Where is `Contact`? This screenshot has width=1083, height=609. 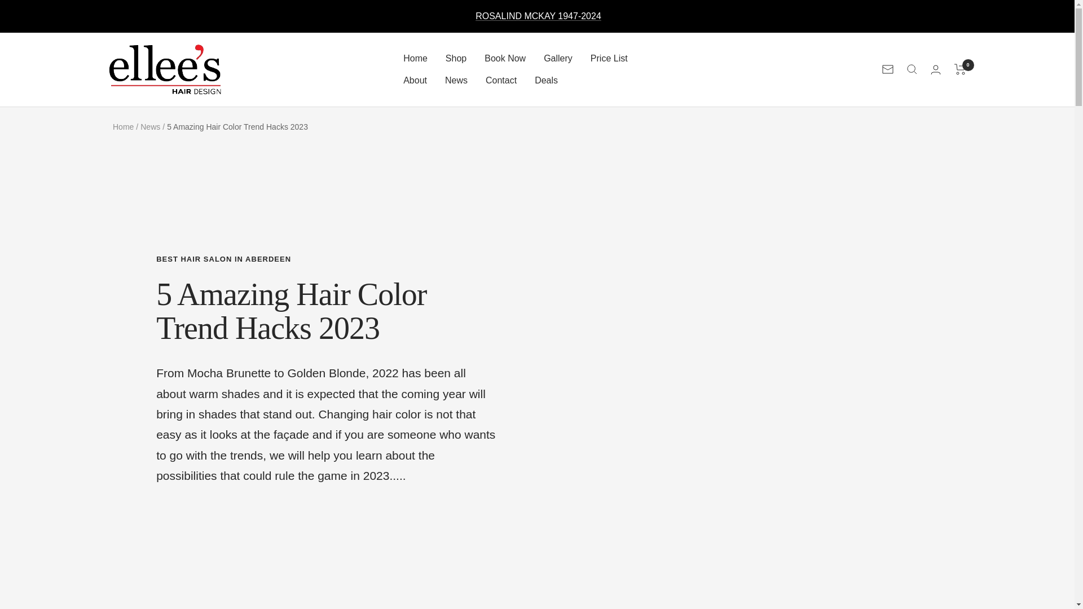
Contact is located at coordinates (501, 80).